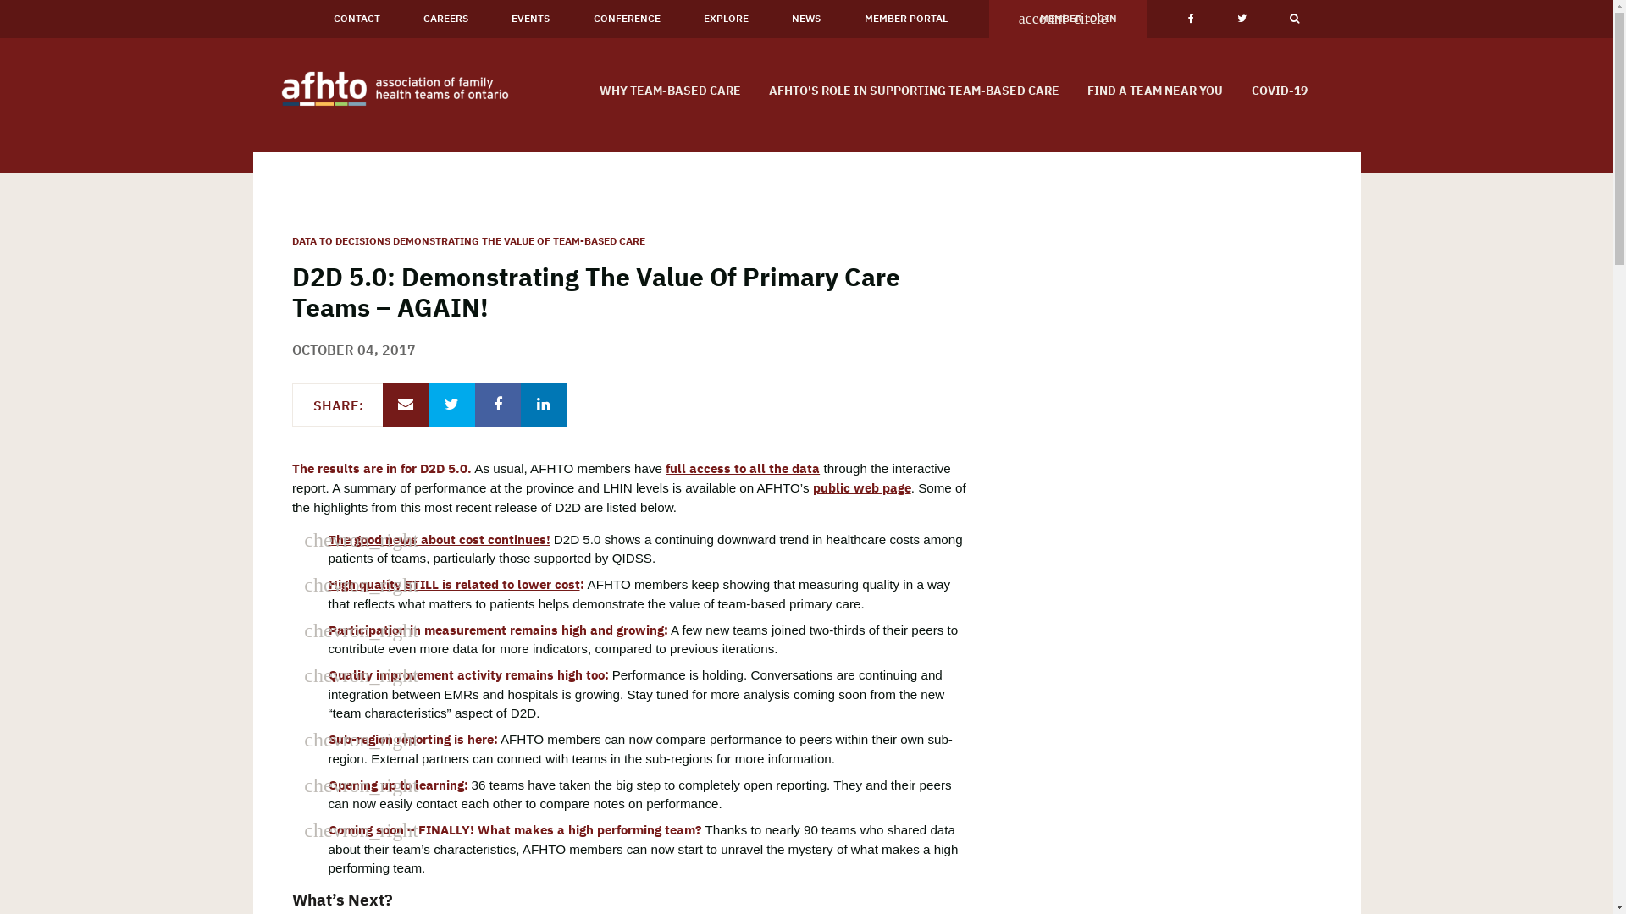 The height and width of the screenshot is (914, 1626). I want to click on Twitter, so click(452, 405).